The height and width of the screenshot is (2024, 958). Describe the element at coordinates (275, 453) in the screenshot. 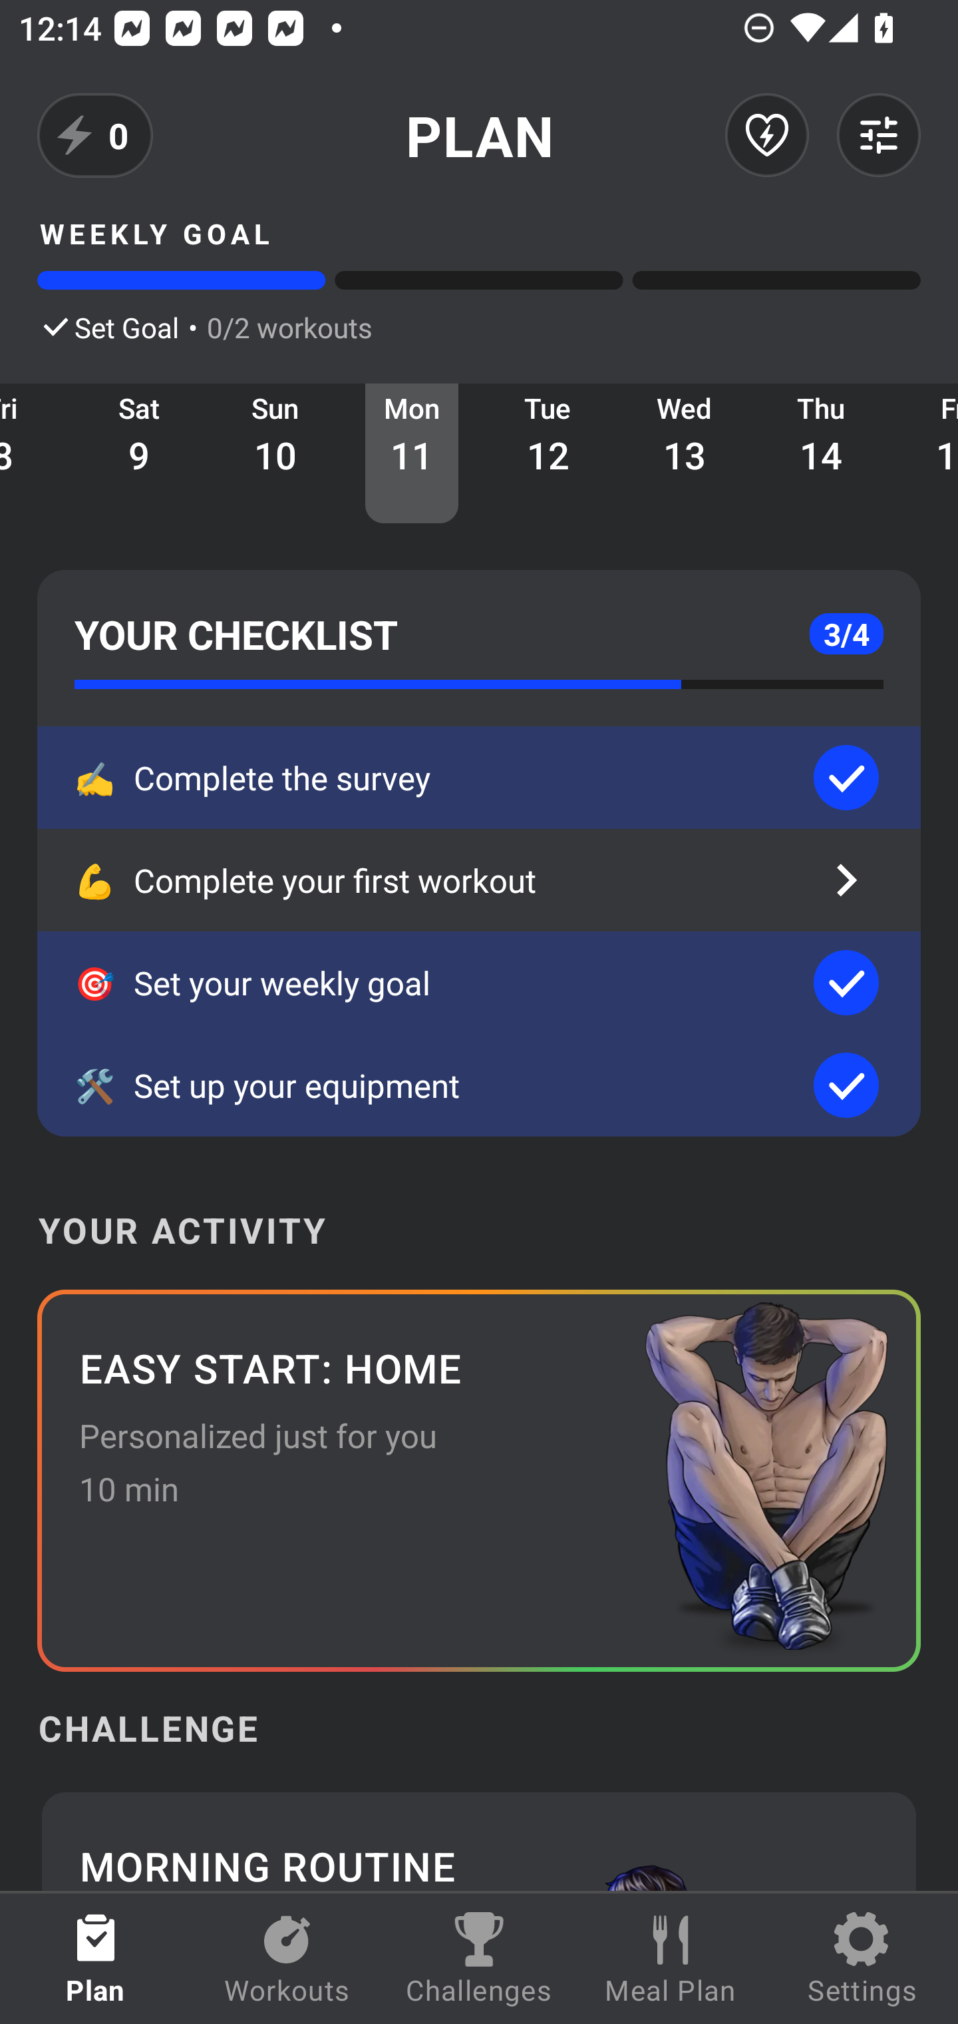

I see `Sun 10` at that location.